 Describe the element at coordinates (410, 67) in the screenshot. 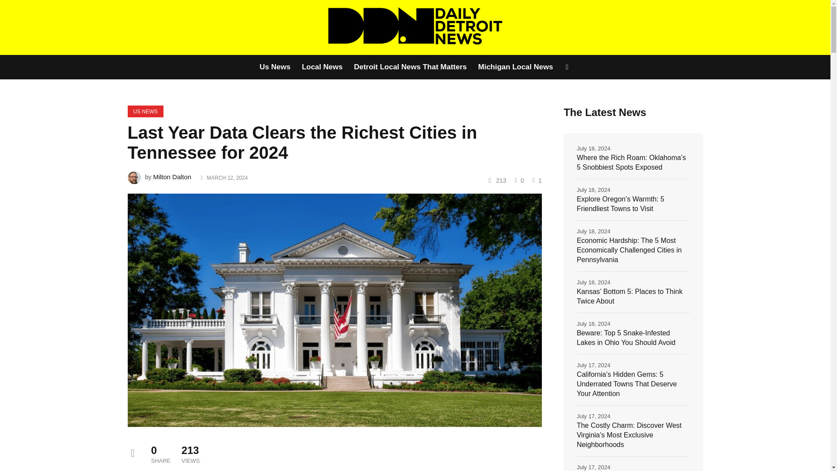

I see `Detroit Local News That Matters` at that location.